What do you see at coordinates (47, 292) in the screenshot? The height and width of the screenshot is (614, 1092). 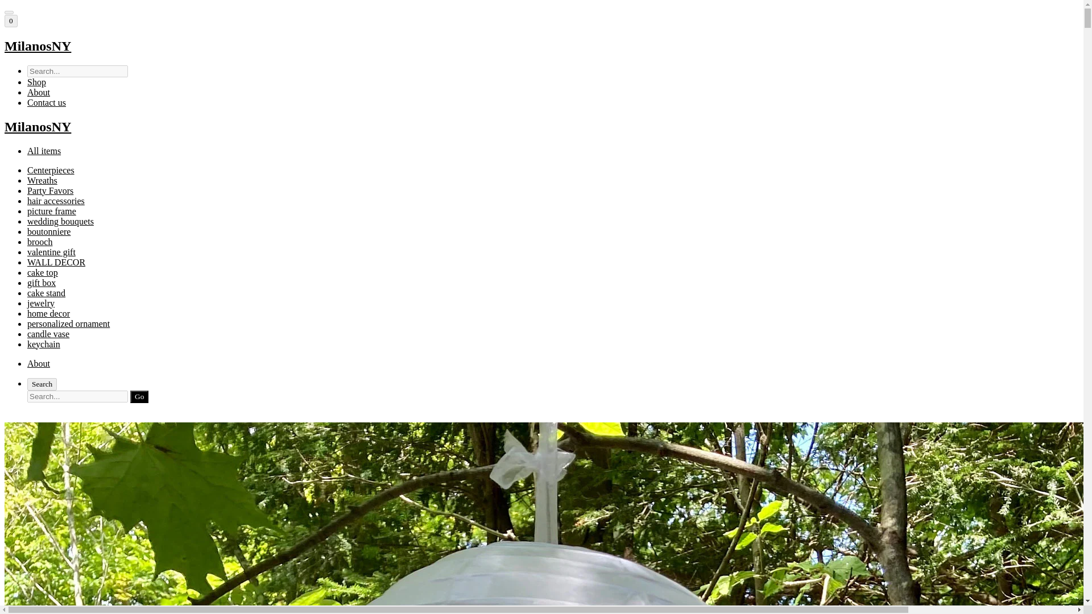 I see `cake stand` at bounding box center [47, 292].